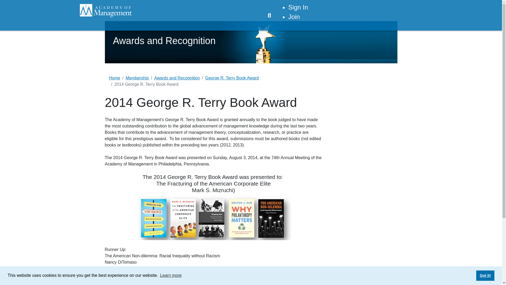 The width and height of the screenshot is (506, 285). I want to click on Learn more, so click(171, 275).